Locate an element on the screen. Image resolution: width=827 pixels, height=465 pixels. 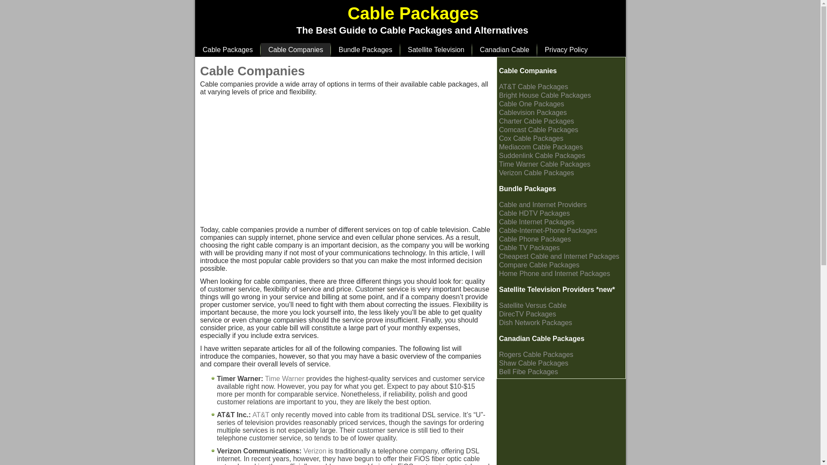
Cable Packages is located at coordinates (227, 50).